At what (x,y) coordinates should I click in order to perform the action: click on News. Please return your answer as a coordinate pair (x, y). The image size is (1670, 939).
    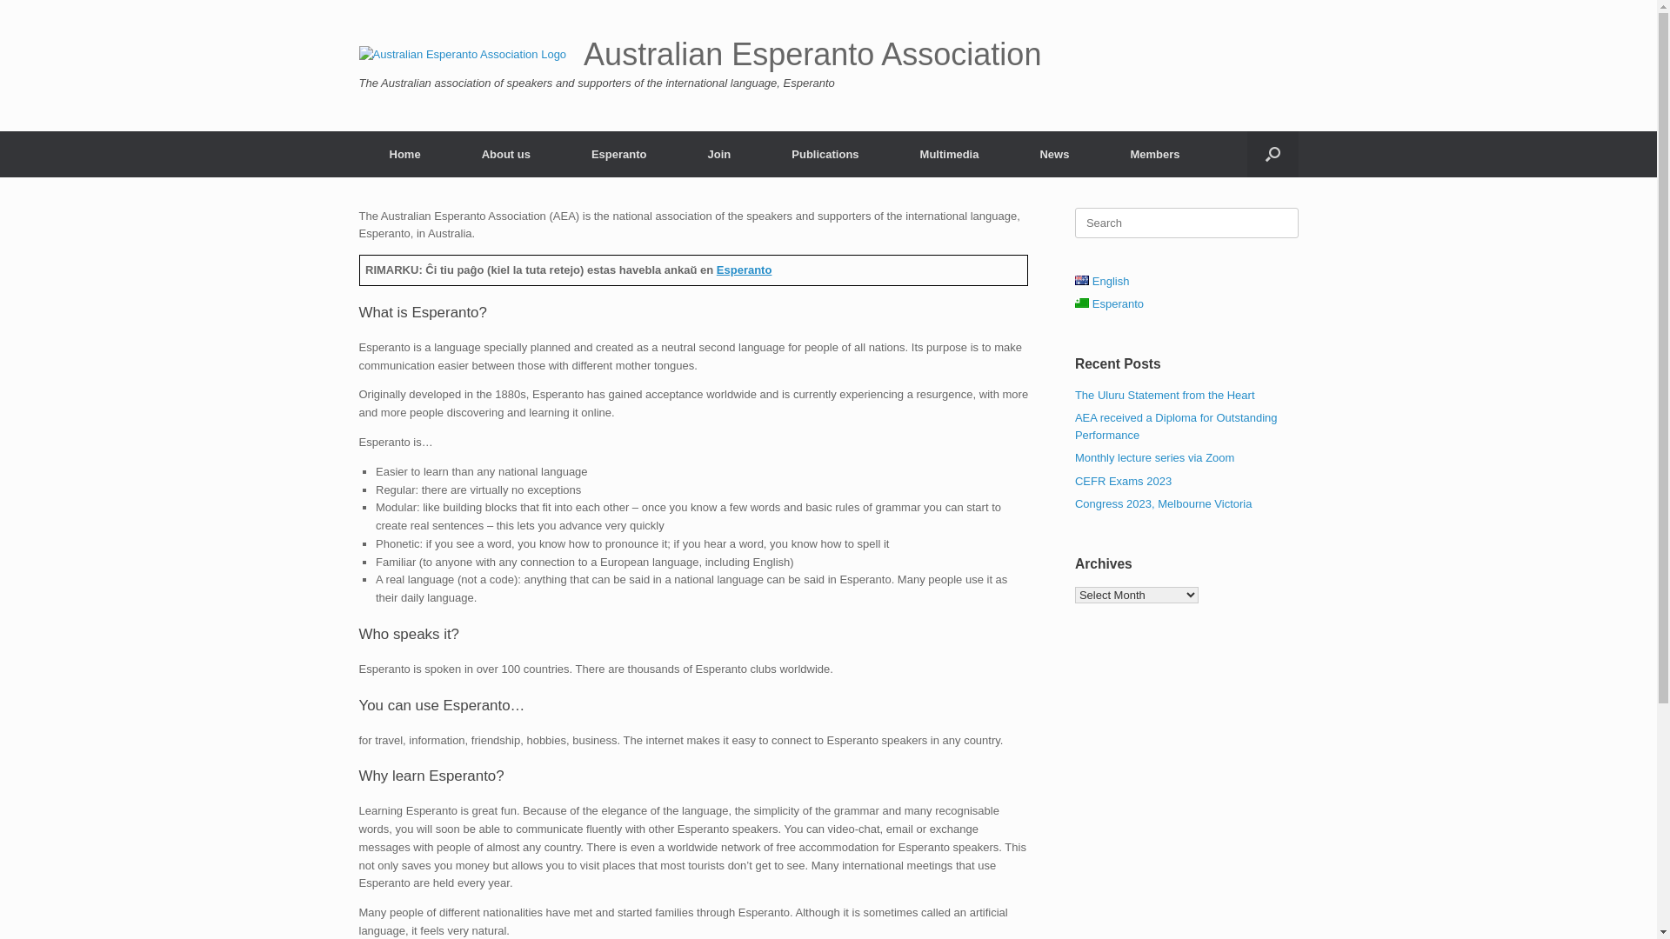
    Looking at the image, I should click on (1054, 153).